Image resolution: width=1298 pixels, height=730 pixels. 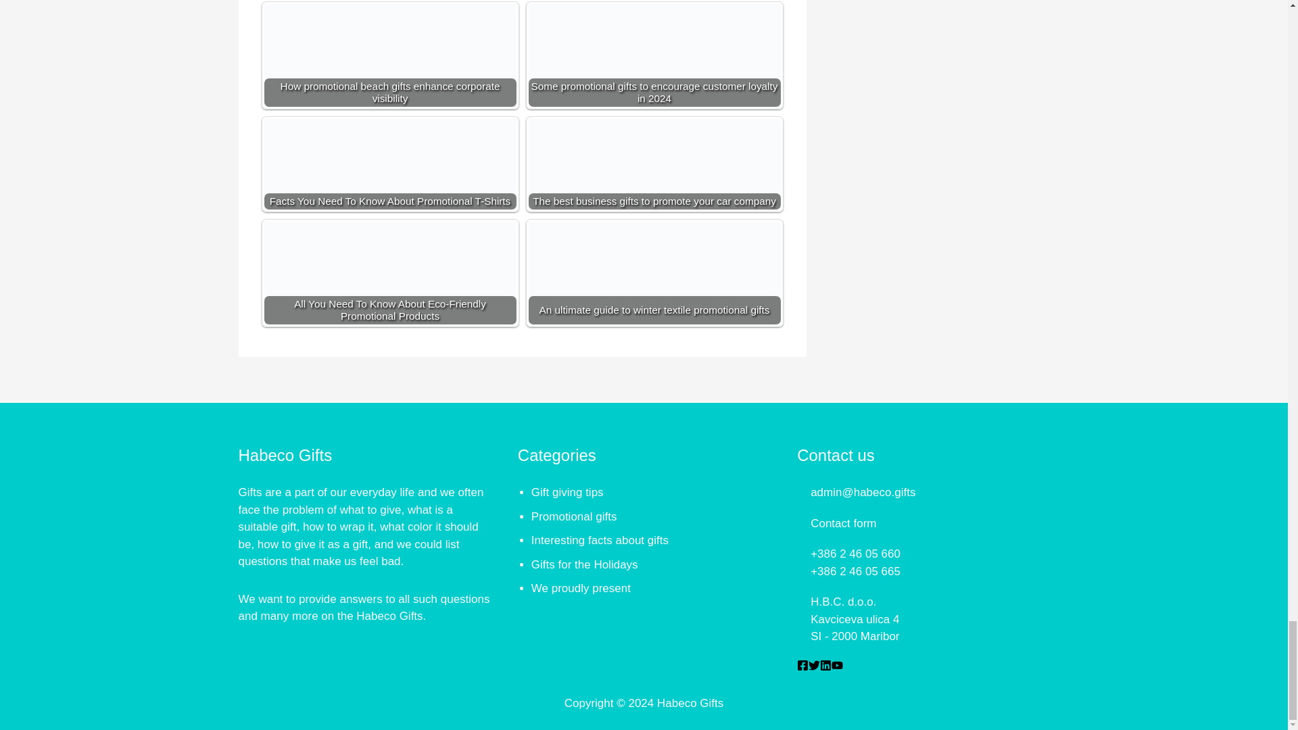 I want to click on The best business gifts to promote your car company, so click(x=654, y=191).